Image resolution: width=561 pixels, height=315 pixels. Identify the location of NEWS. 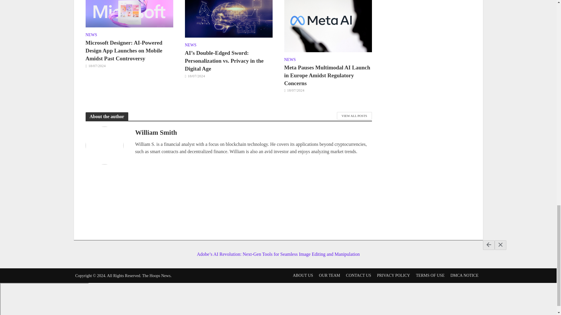
(191, 45).